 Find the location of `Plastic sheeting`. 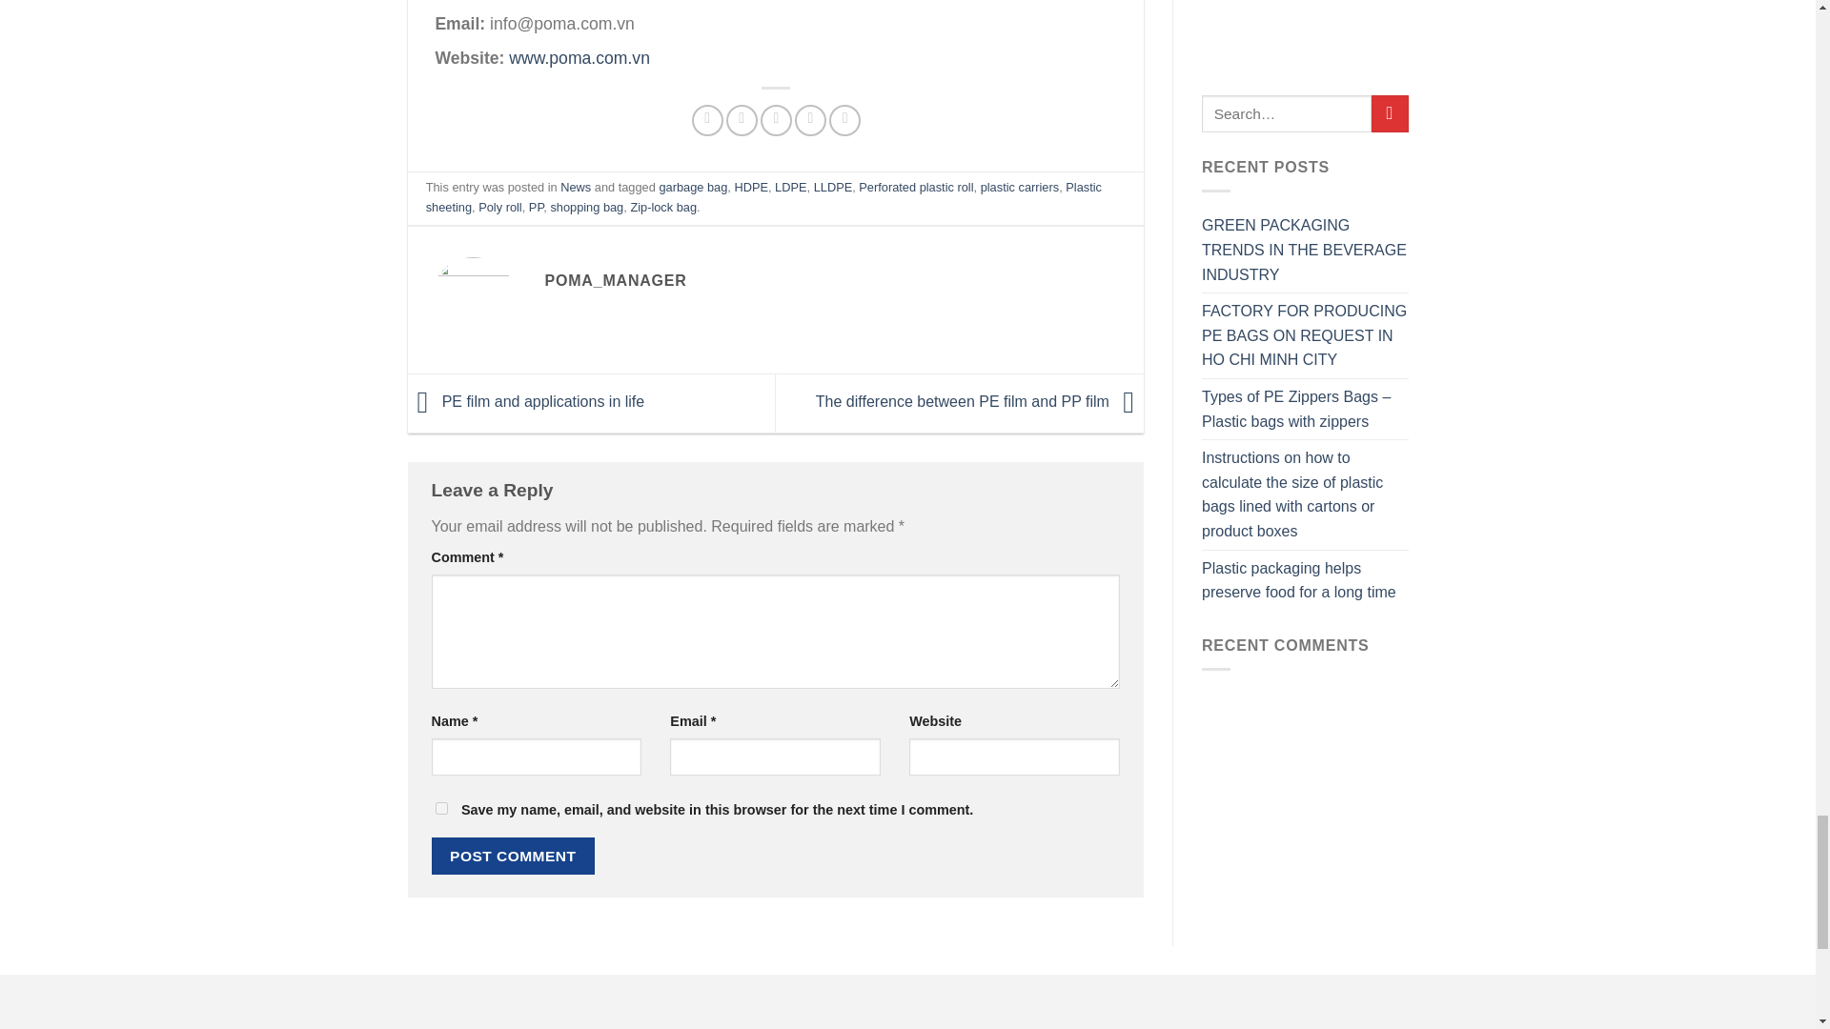

Plastic sheeting is located at coordinates (763, 196).